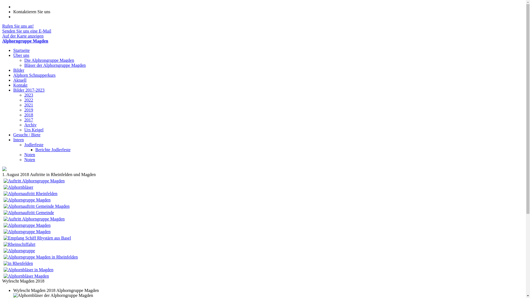 The width and height of the screenshot is (530, 298). What do you see at coordinates (29, 90) in the screenshot?
I see `Bilder 2017-2023` at bounding box center [29, 90].